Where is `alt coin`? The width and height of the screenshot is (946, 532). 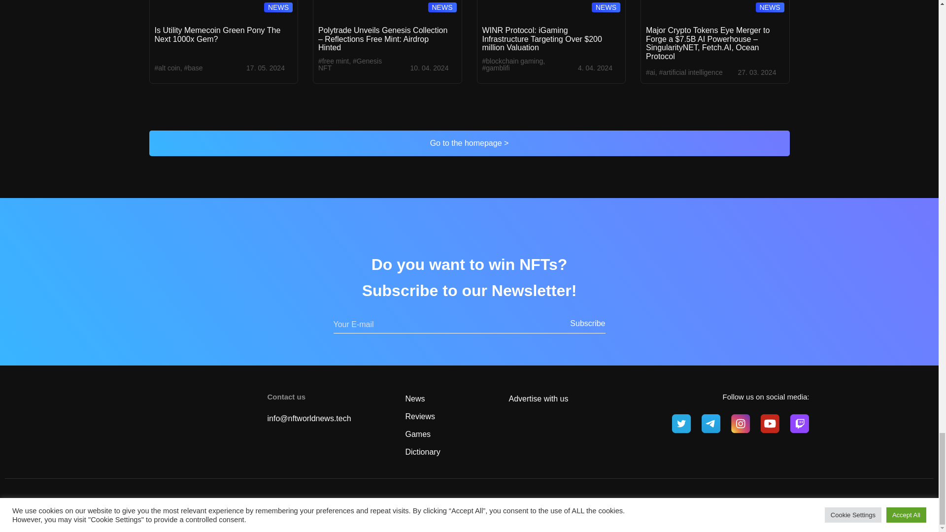
alt coin is located at coordinates (168, 67).